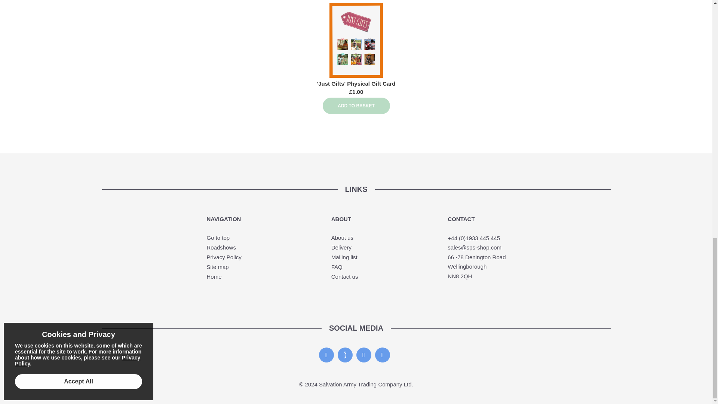  I want to click on Go to top, so click(218, 238).